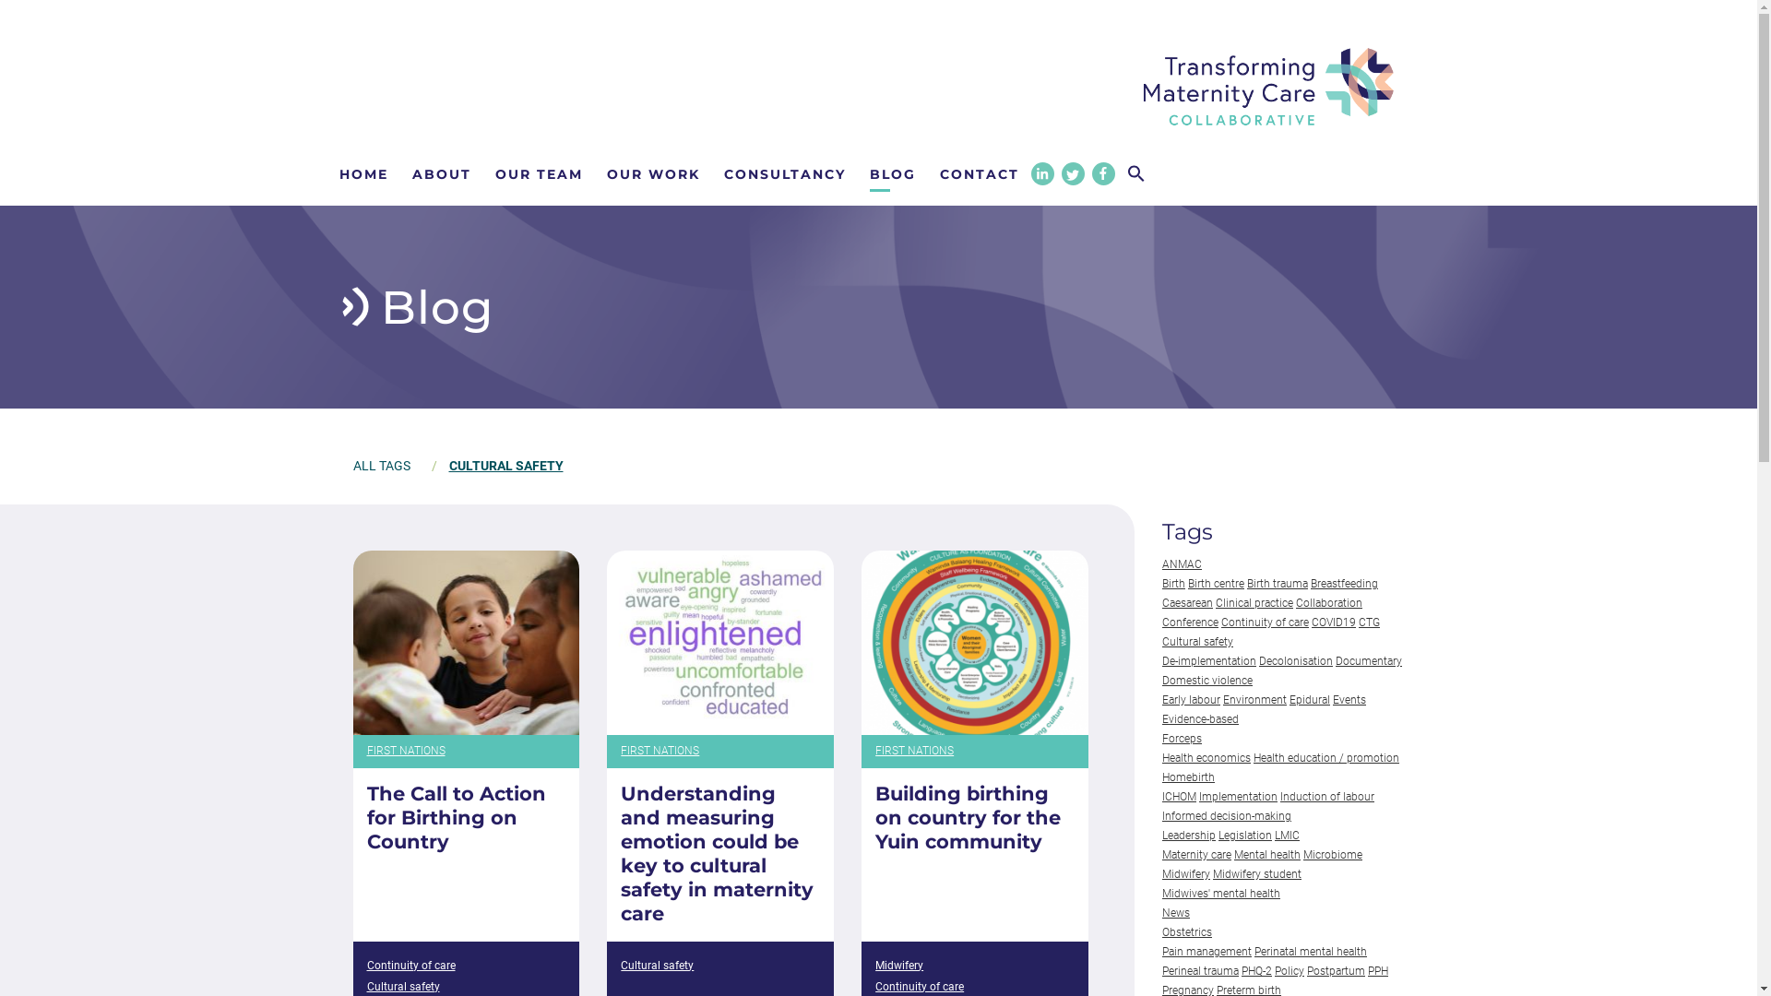  I want to click on Building birthing on country for the Yuin community, so click(975, 818).